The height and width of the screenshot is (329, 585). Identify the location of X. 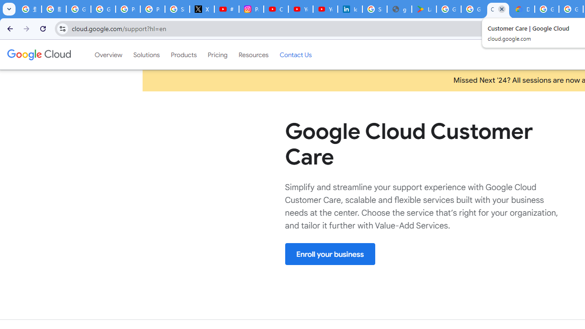
(202, 9).